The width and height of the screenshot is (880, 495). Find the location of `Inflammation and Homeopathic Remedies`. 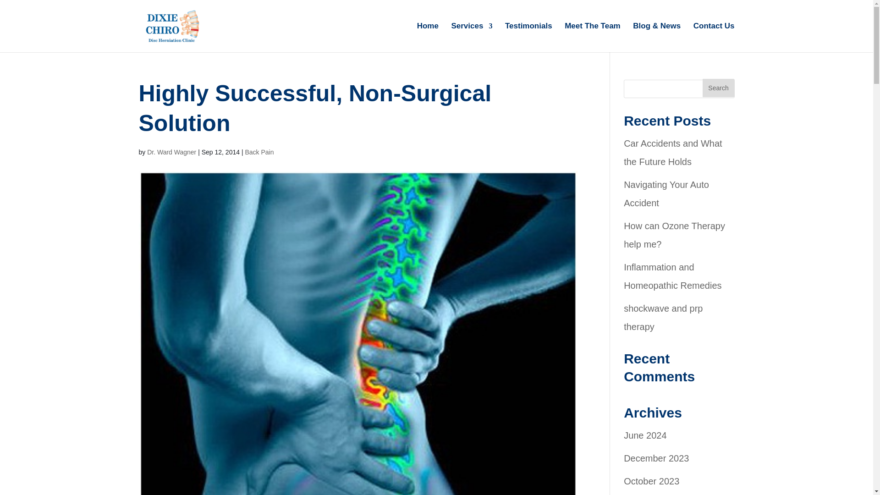

Inflammation and Homeopathic Remedies is located at coordinates (673, 276).